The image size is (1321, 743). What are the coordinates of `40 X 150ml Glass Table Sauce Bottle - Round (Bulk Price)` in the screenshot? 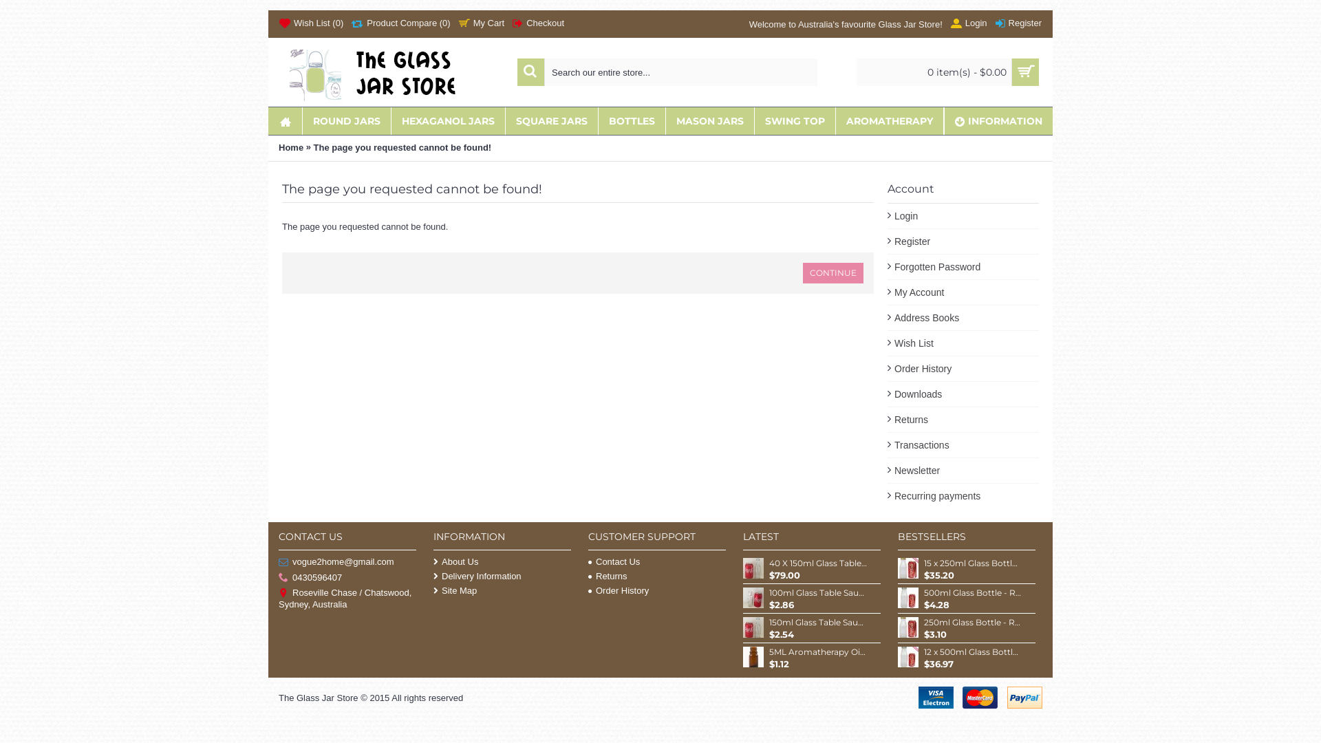 It's located at (818, 563).